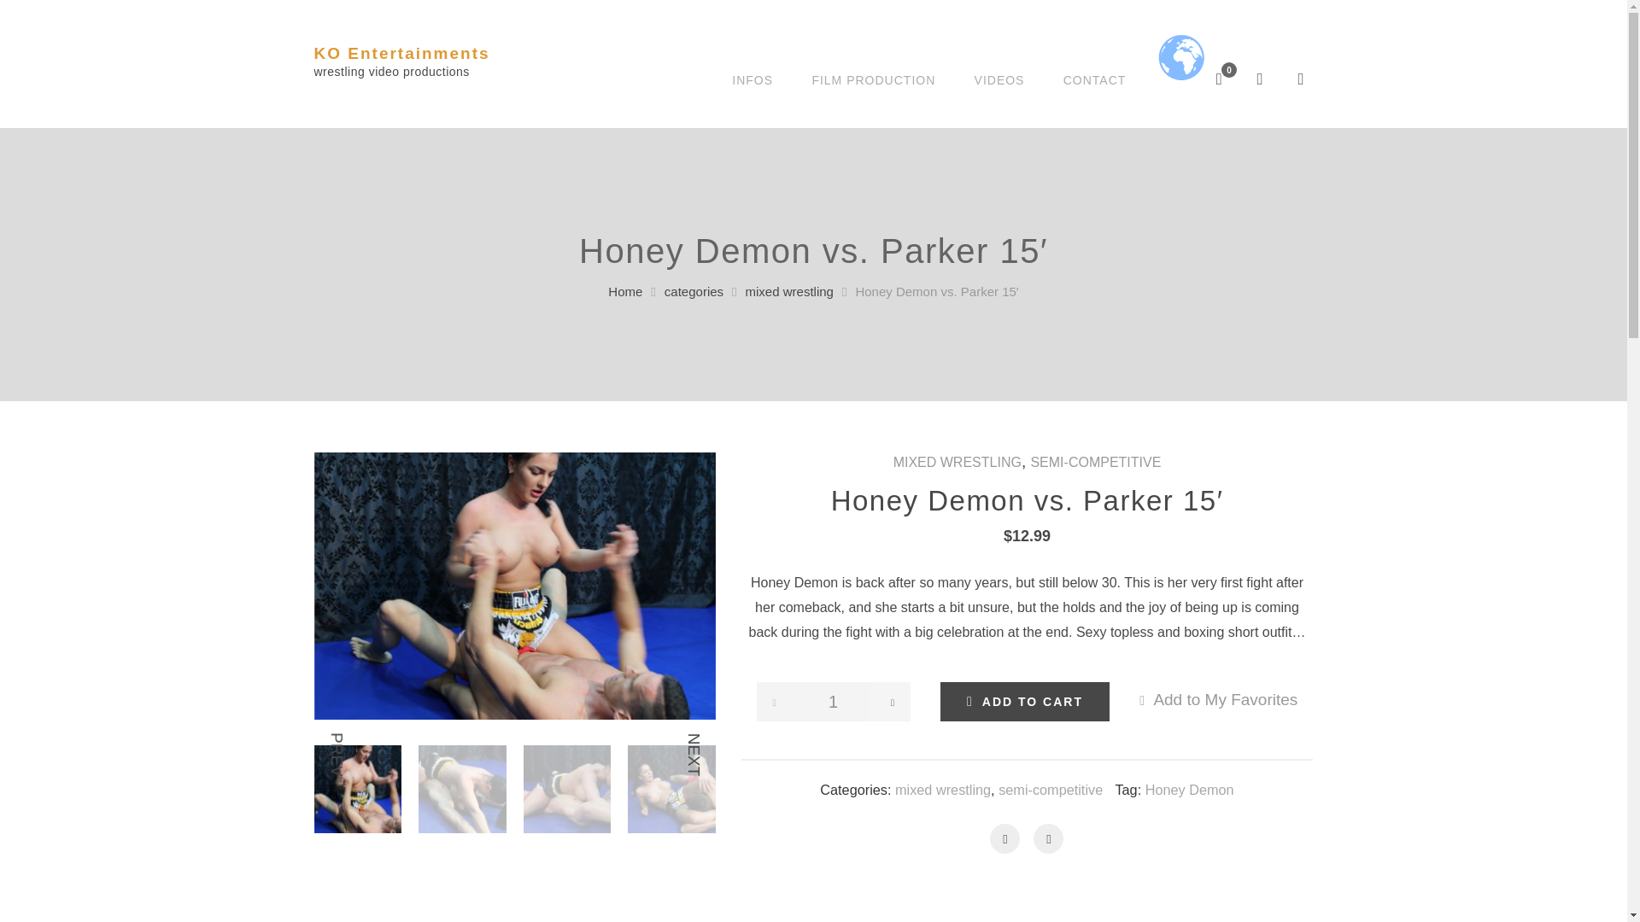 The image size is (1640, 922). What do you see at coordinates (752, 80) in the screenshot?
I see `INFOS` at bounding box center [752, 80].